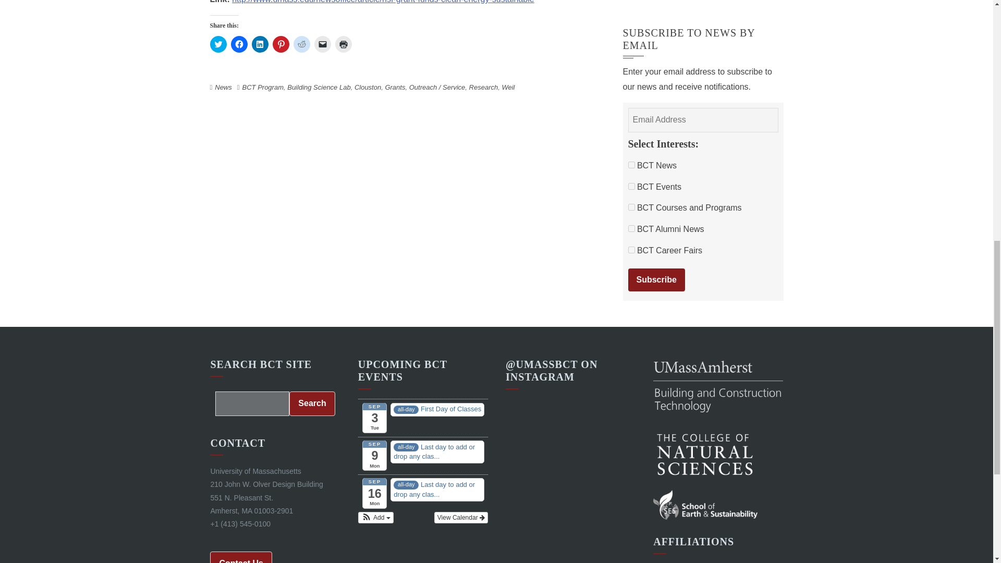 The width and height of the screenshot is (1001, 563). I want to click on 16, so click(631, 206).